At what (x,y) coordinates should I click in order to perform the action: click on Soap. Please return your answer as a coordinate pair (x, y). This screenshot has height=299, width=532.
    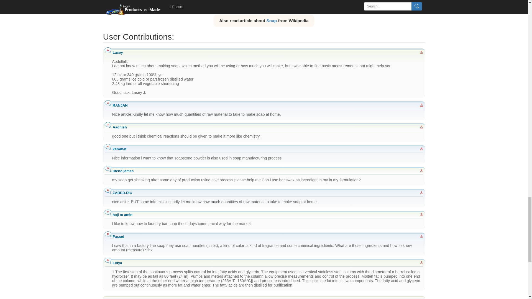
    Looking at the image, I should click on (272, 20).